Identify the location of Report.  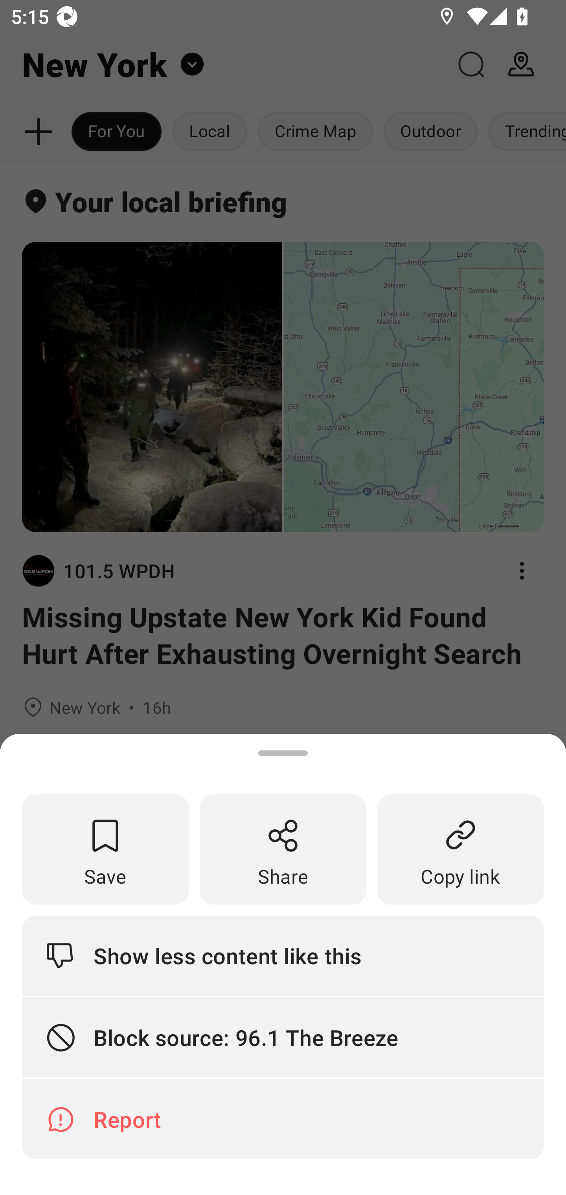
(283, 1119).